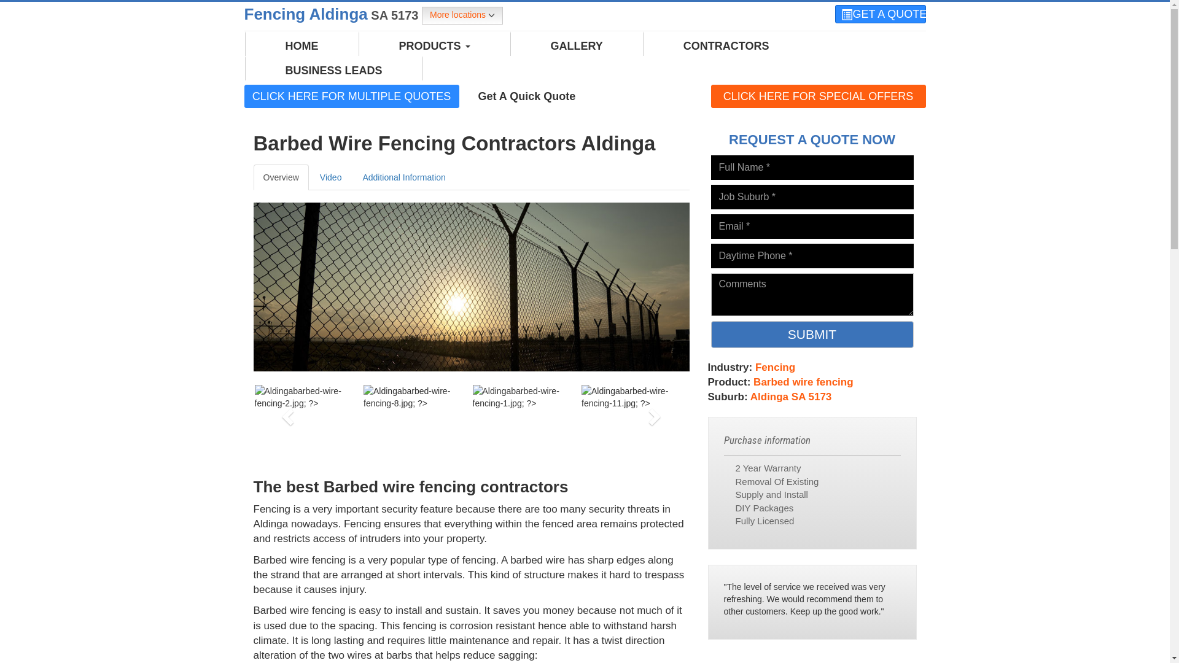 The height and width of the screenshot is (663, 1179). What do you see at coordinates (726, 46) in the screenshot?
I see `CONTRACTORS` at bounding box center [726, 46].